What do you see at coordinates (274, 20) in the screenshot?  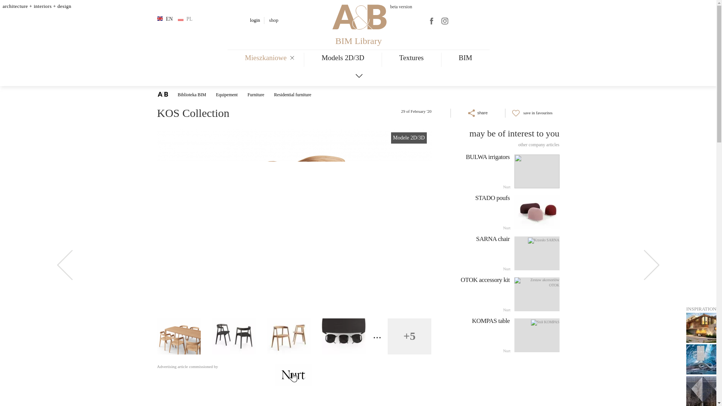 I see `shop` at bounding box center [274, 20].